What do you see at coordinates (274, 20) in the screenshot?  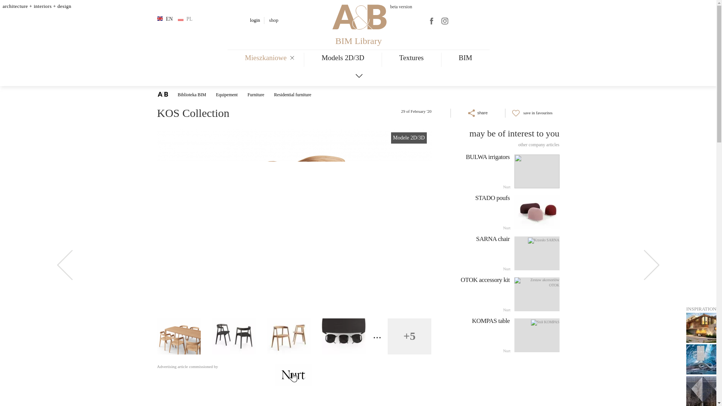 I see `shop` at bounding box center [274, 20].